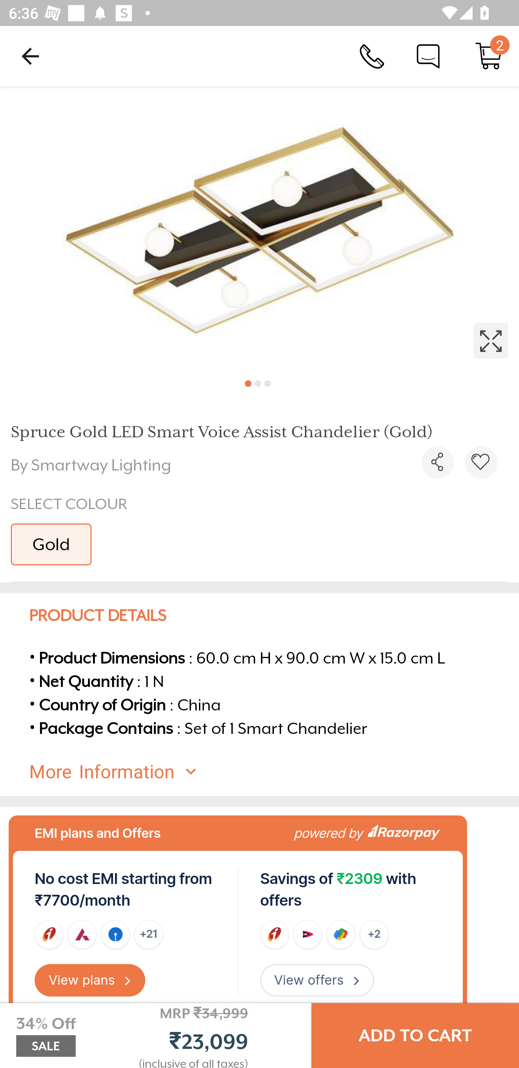  What do you see at coordinates (317, 980) in the screenshot?
I see `View offers` at bounding box center [317, 980].